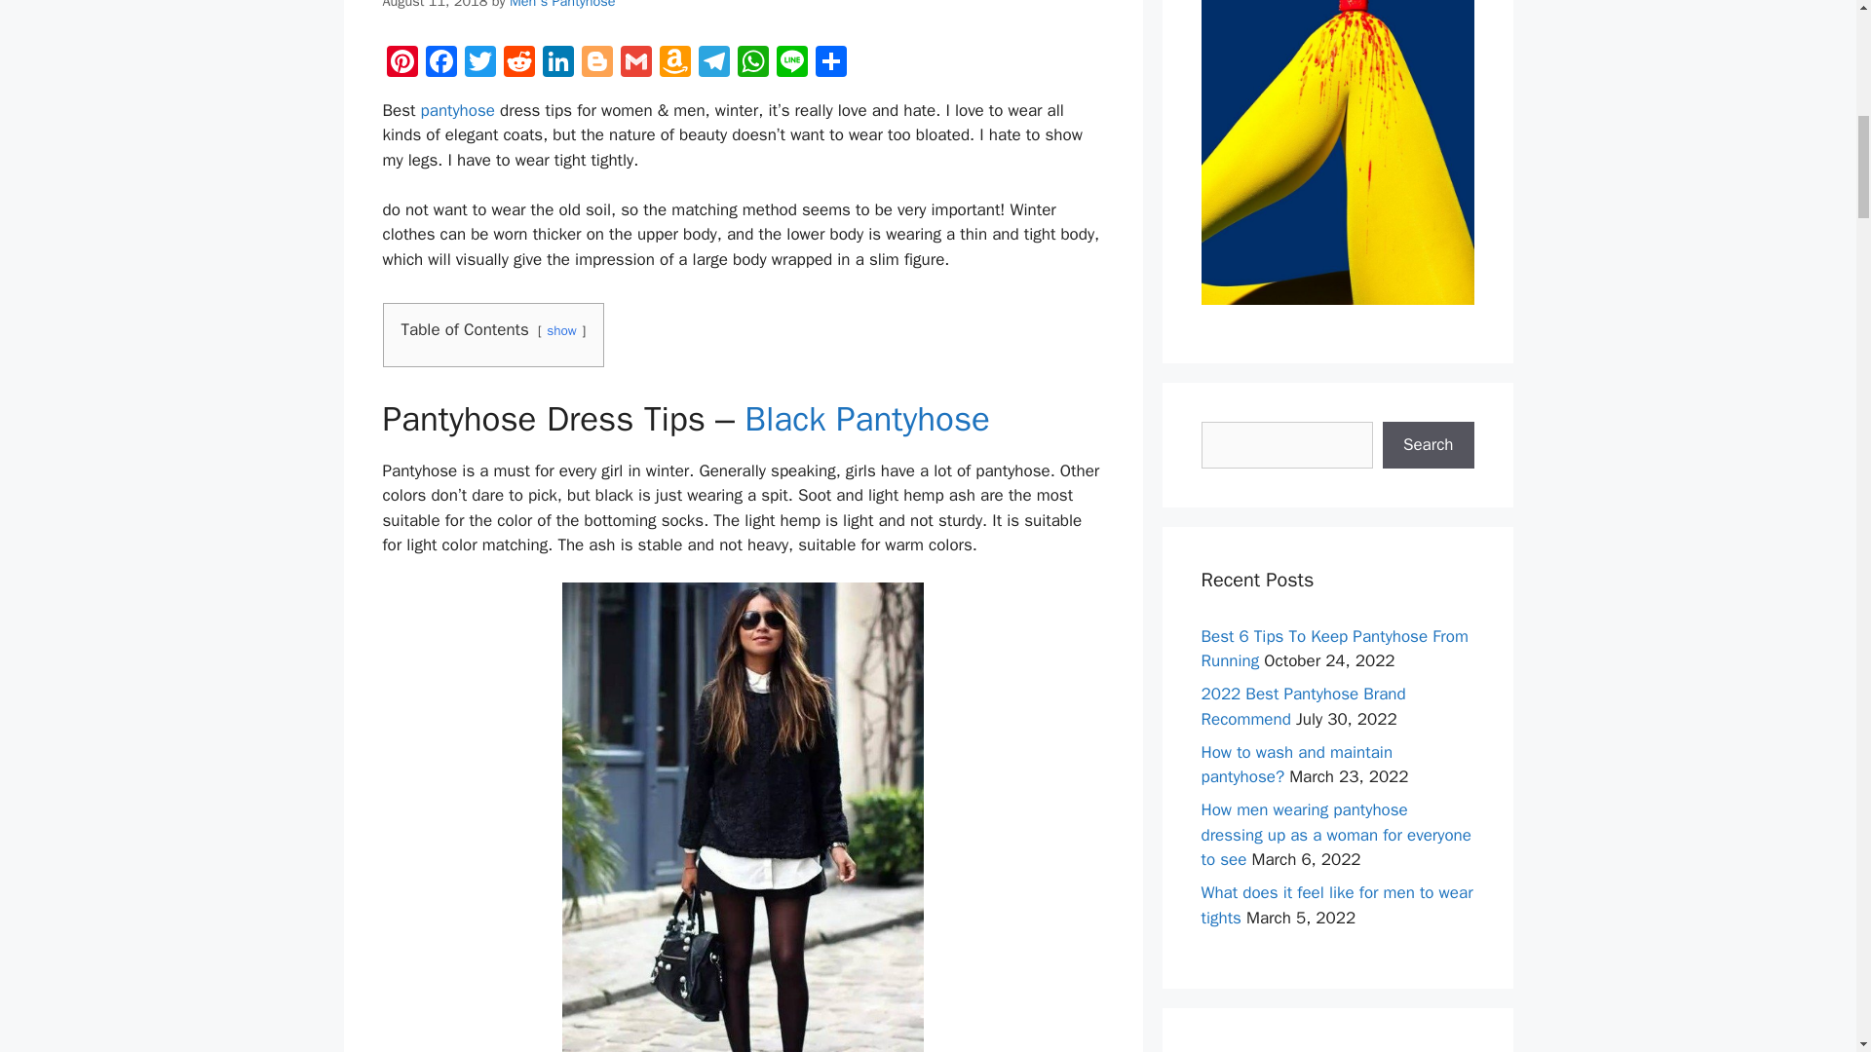  What do you see at coordinates (518, 64) in the screenshot?
I see `Reddit` at bounding box center [518, 64].